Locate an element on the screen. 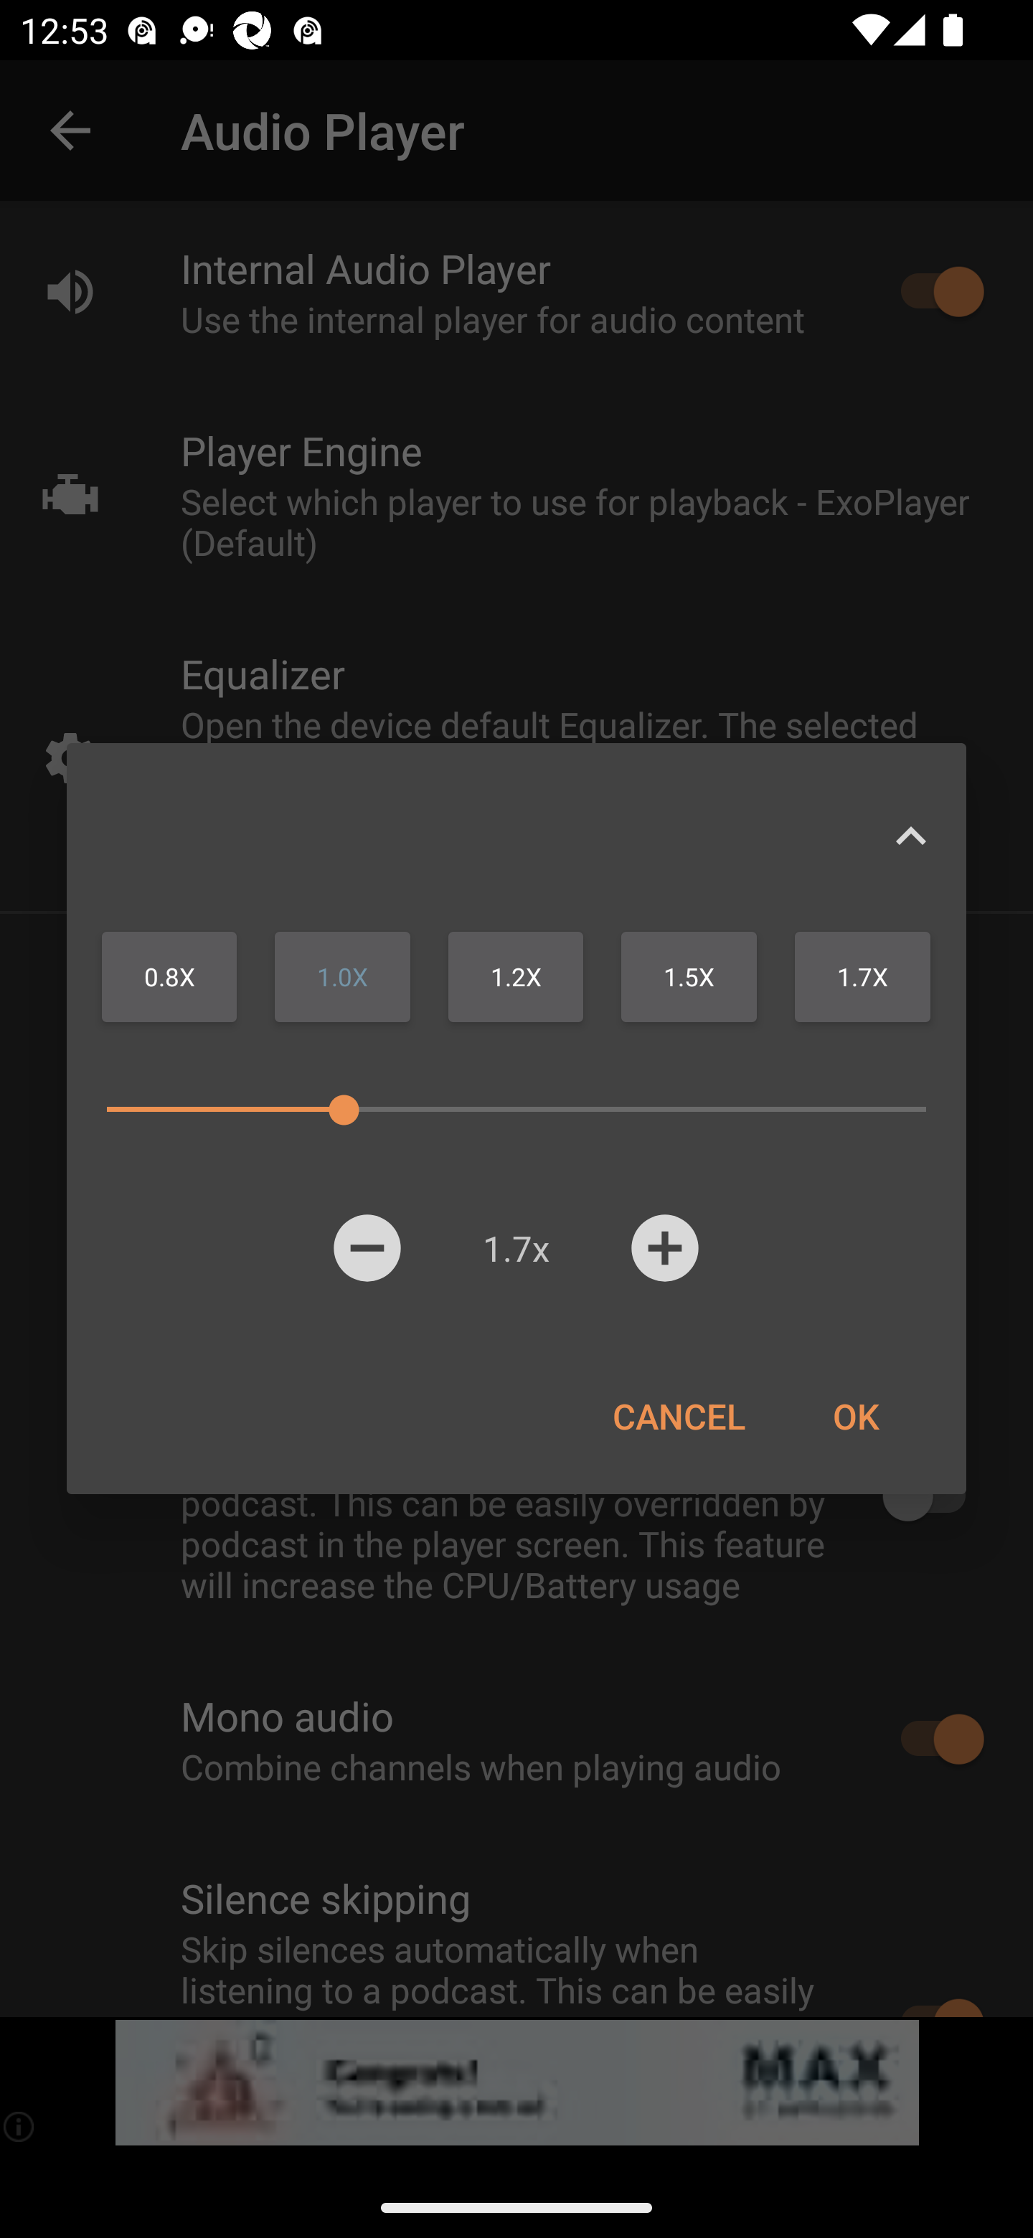 Image resolution: width=1033 pixels, height=2238 pixels. 1.2X is located at coordinates (515, 977).